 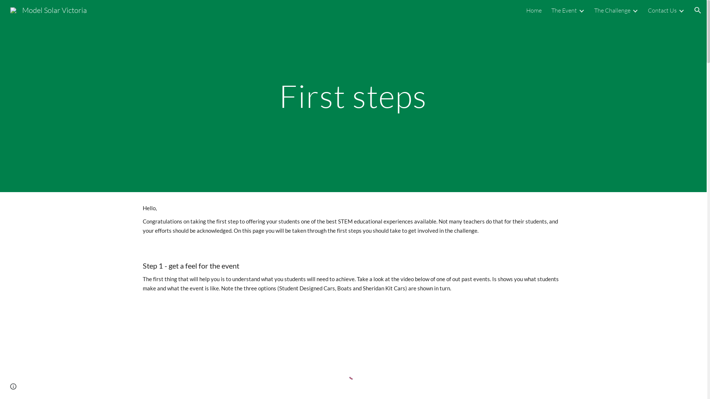 What do you see at coordinates (48, 10) in the screenshot?
I see `Model Solar Victoria` at bounding box center [48, 10].